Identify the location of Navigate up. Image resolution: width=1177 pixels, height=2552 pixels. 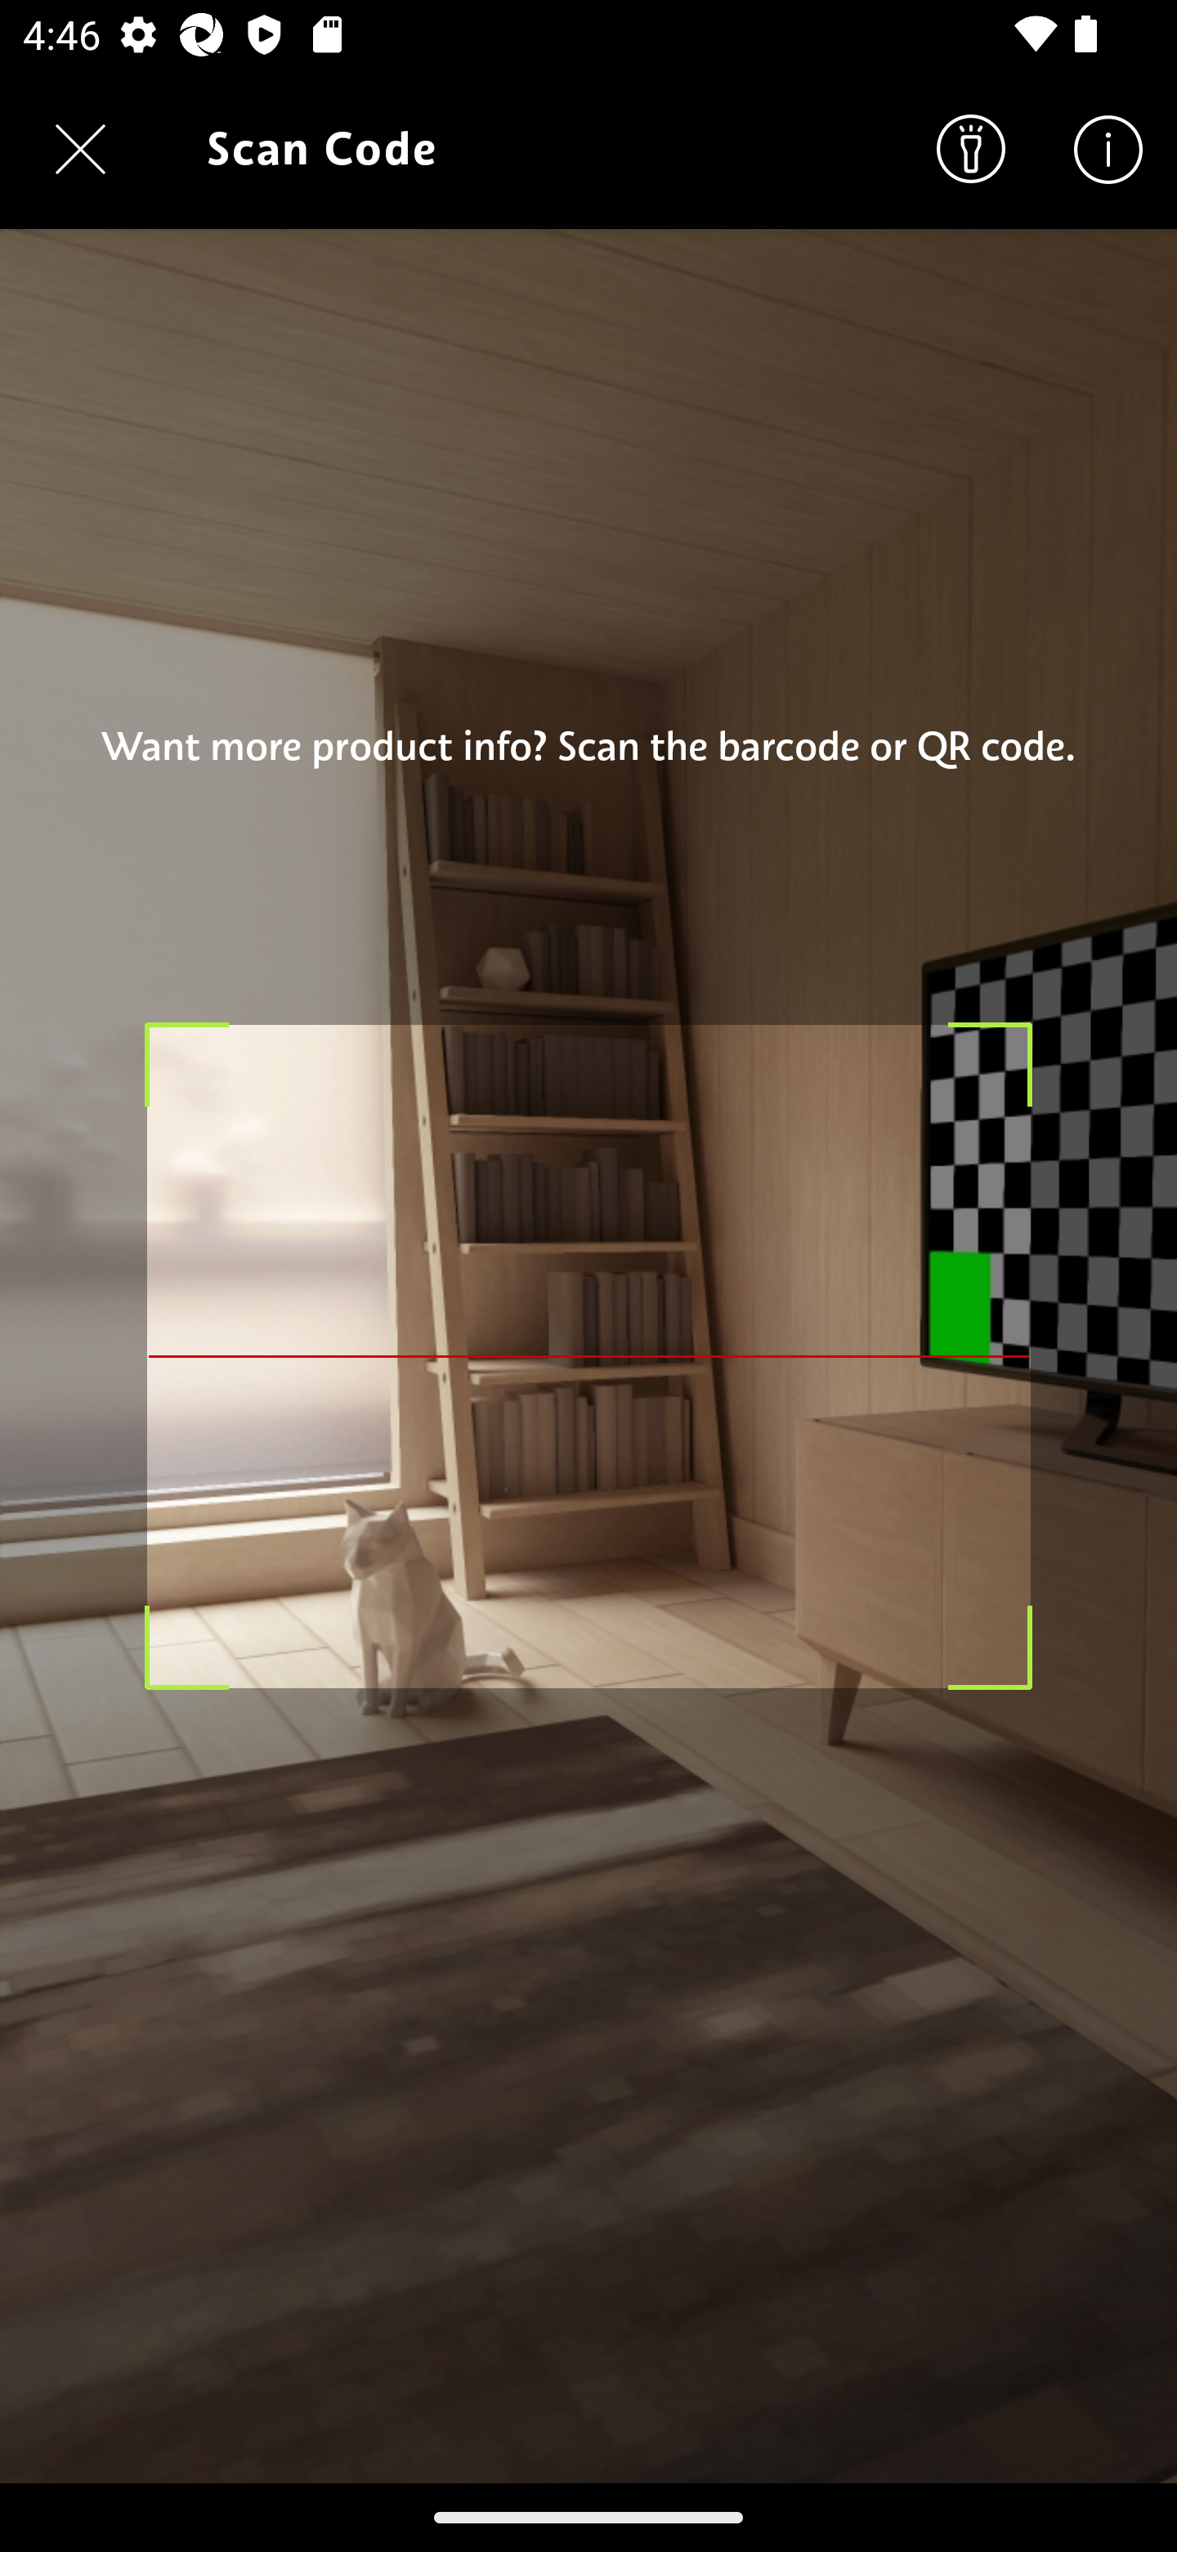
(80, 149).